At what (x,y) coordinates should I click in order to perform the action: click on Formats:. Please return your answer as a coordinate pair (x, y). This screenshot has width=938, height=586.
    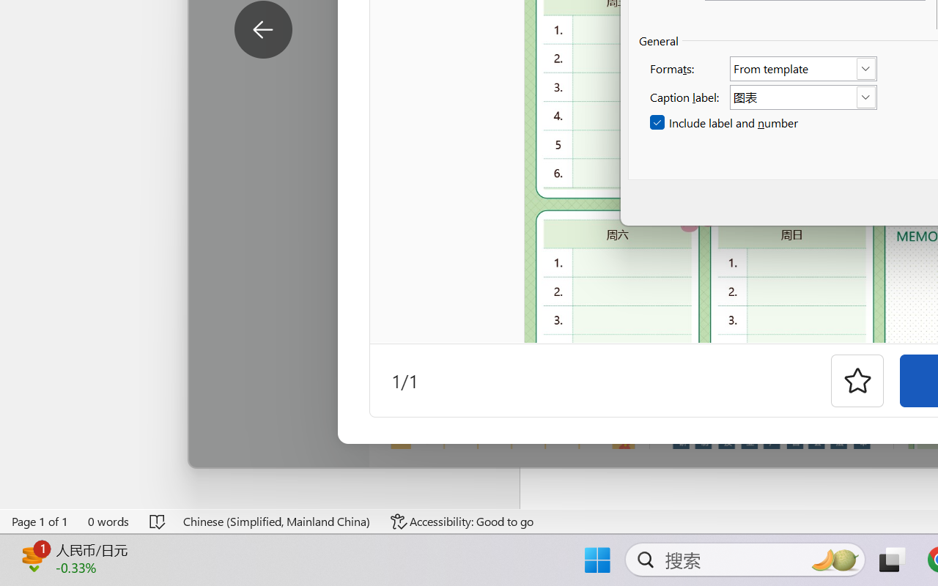
    Looking at the image, I should click on (803, 69).